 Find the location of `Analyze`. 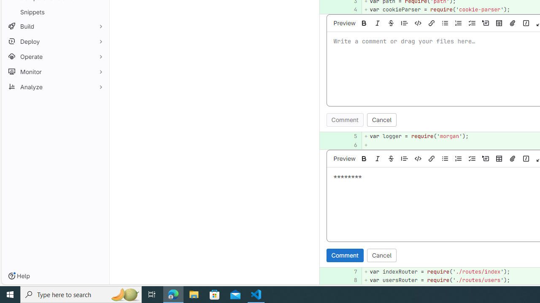

Analyze is located at coordinates (55, 87).